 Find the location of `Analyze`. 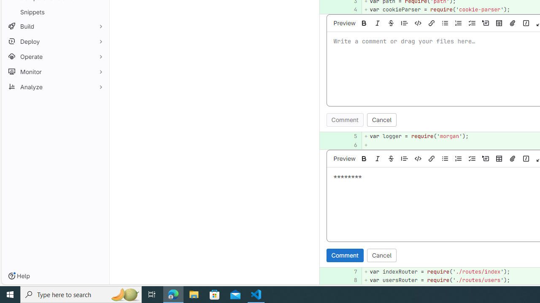

Analyze is located at coordinates (55, 87).